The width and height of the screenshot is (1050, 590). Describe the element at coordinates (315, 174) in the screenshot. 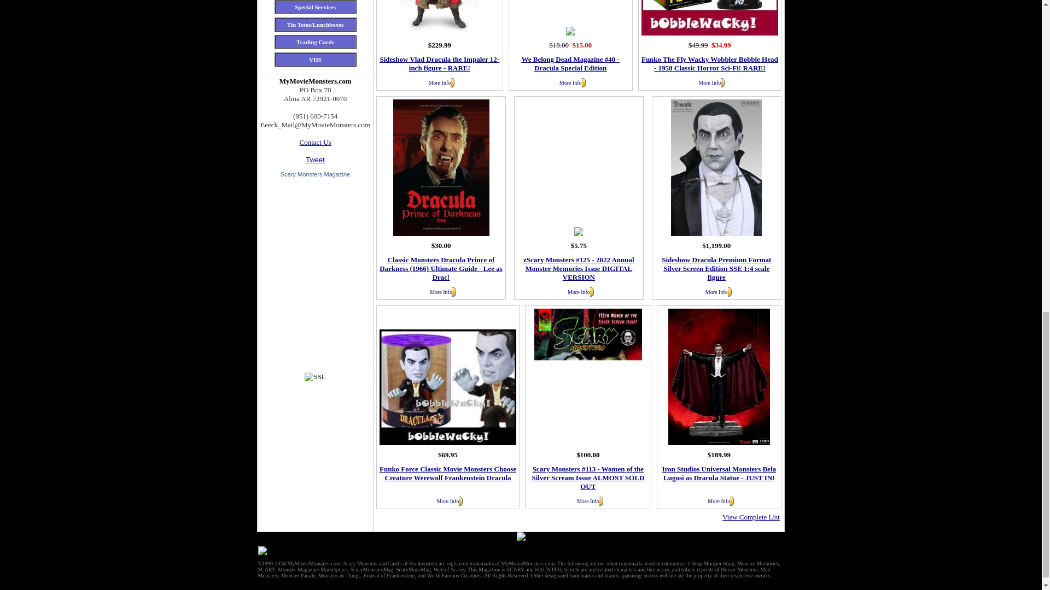

I see `Scary Monsters Magazine` at that location.